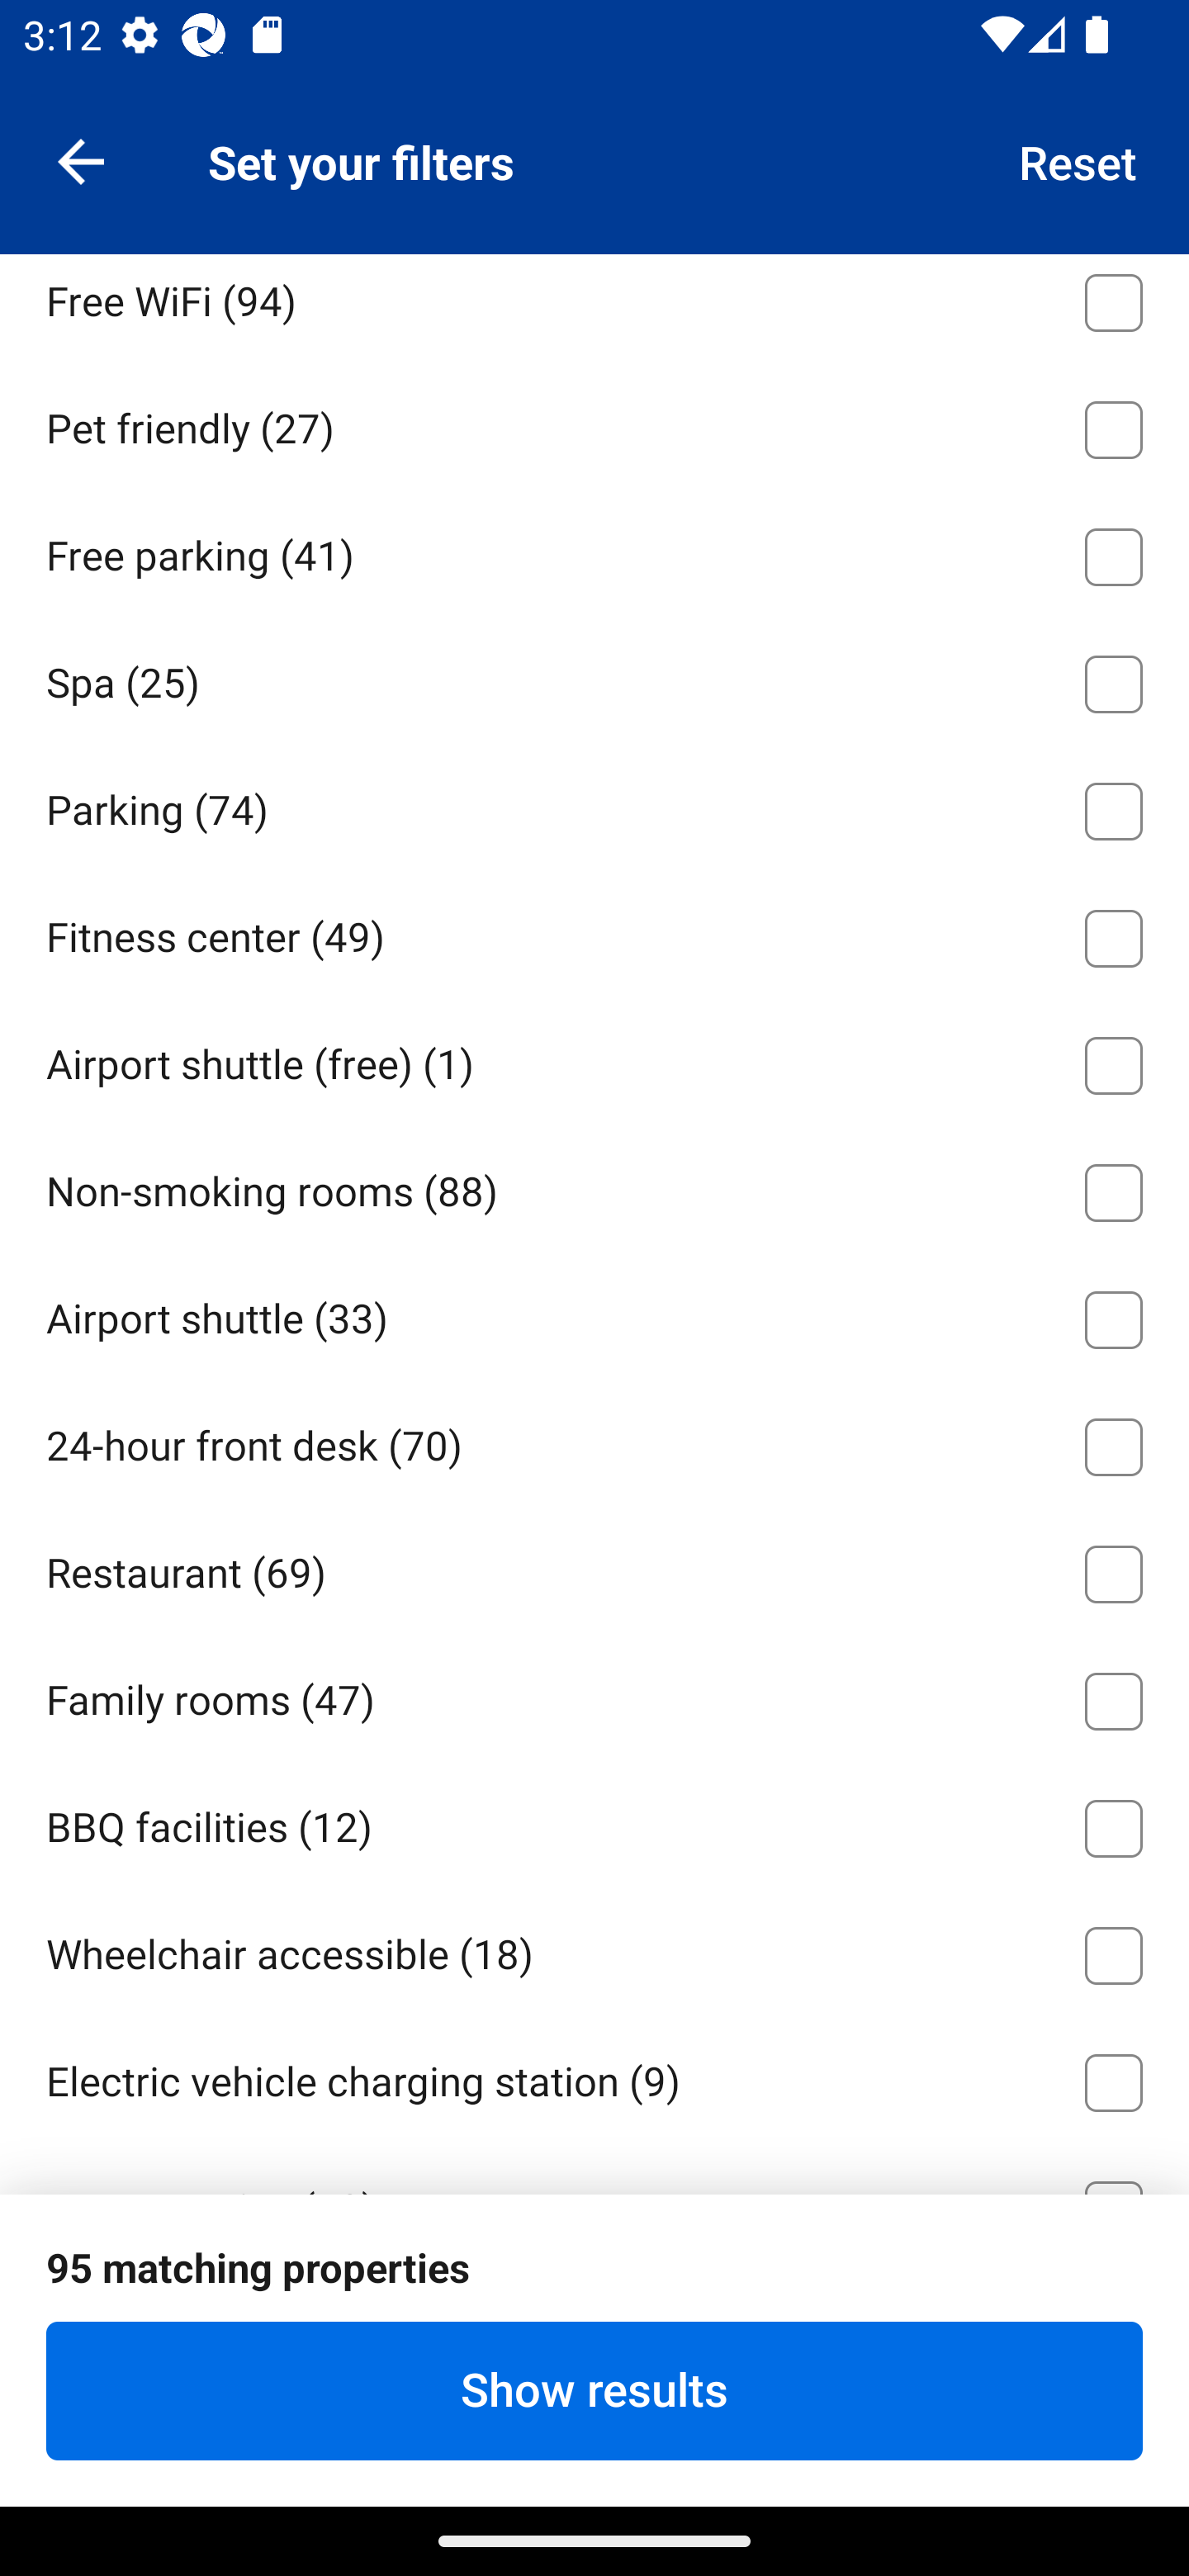 The height and width of the screenshot is (2576, 1189). I want to click on Spa ⁦(25), so click(594, 679).